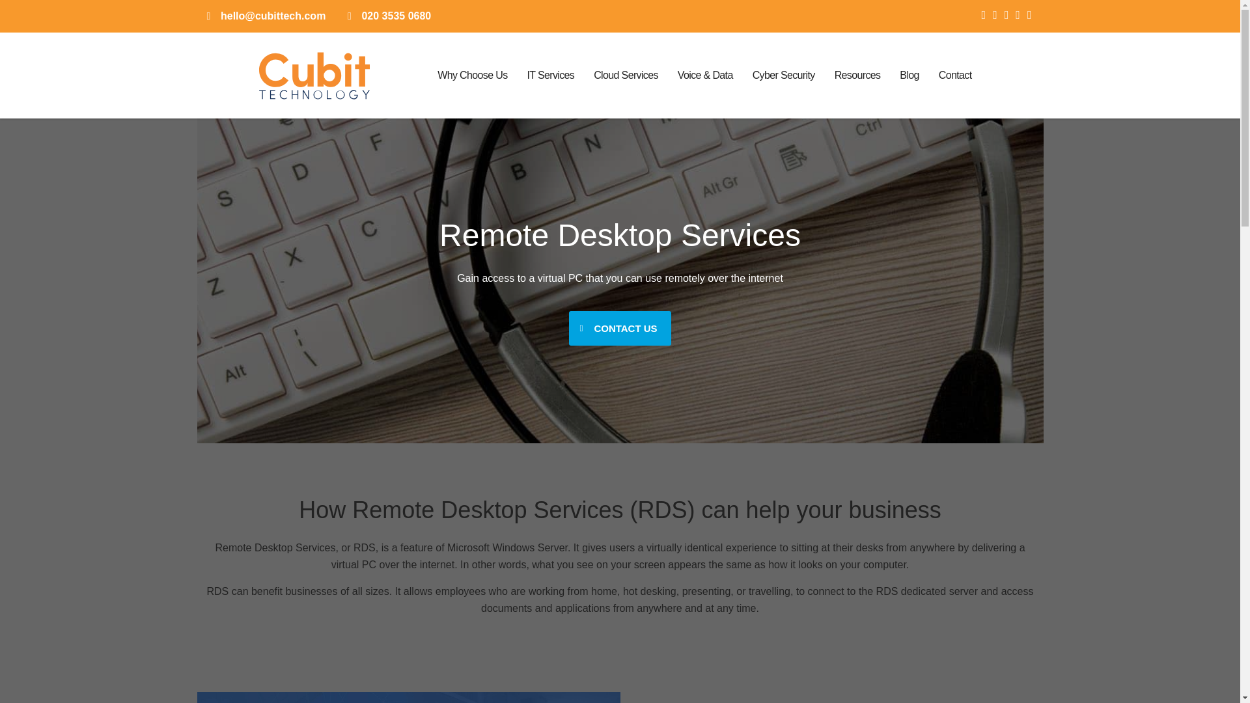 This screenshot has width=1250, height=703. Describe the element at coordinates (472, 76) in the screenshot. I see `Why Choose Us` at that location.